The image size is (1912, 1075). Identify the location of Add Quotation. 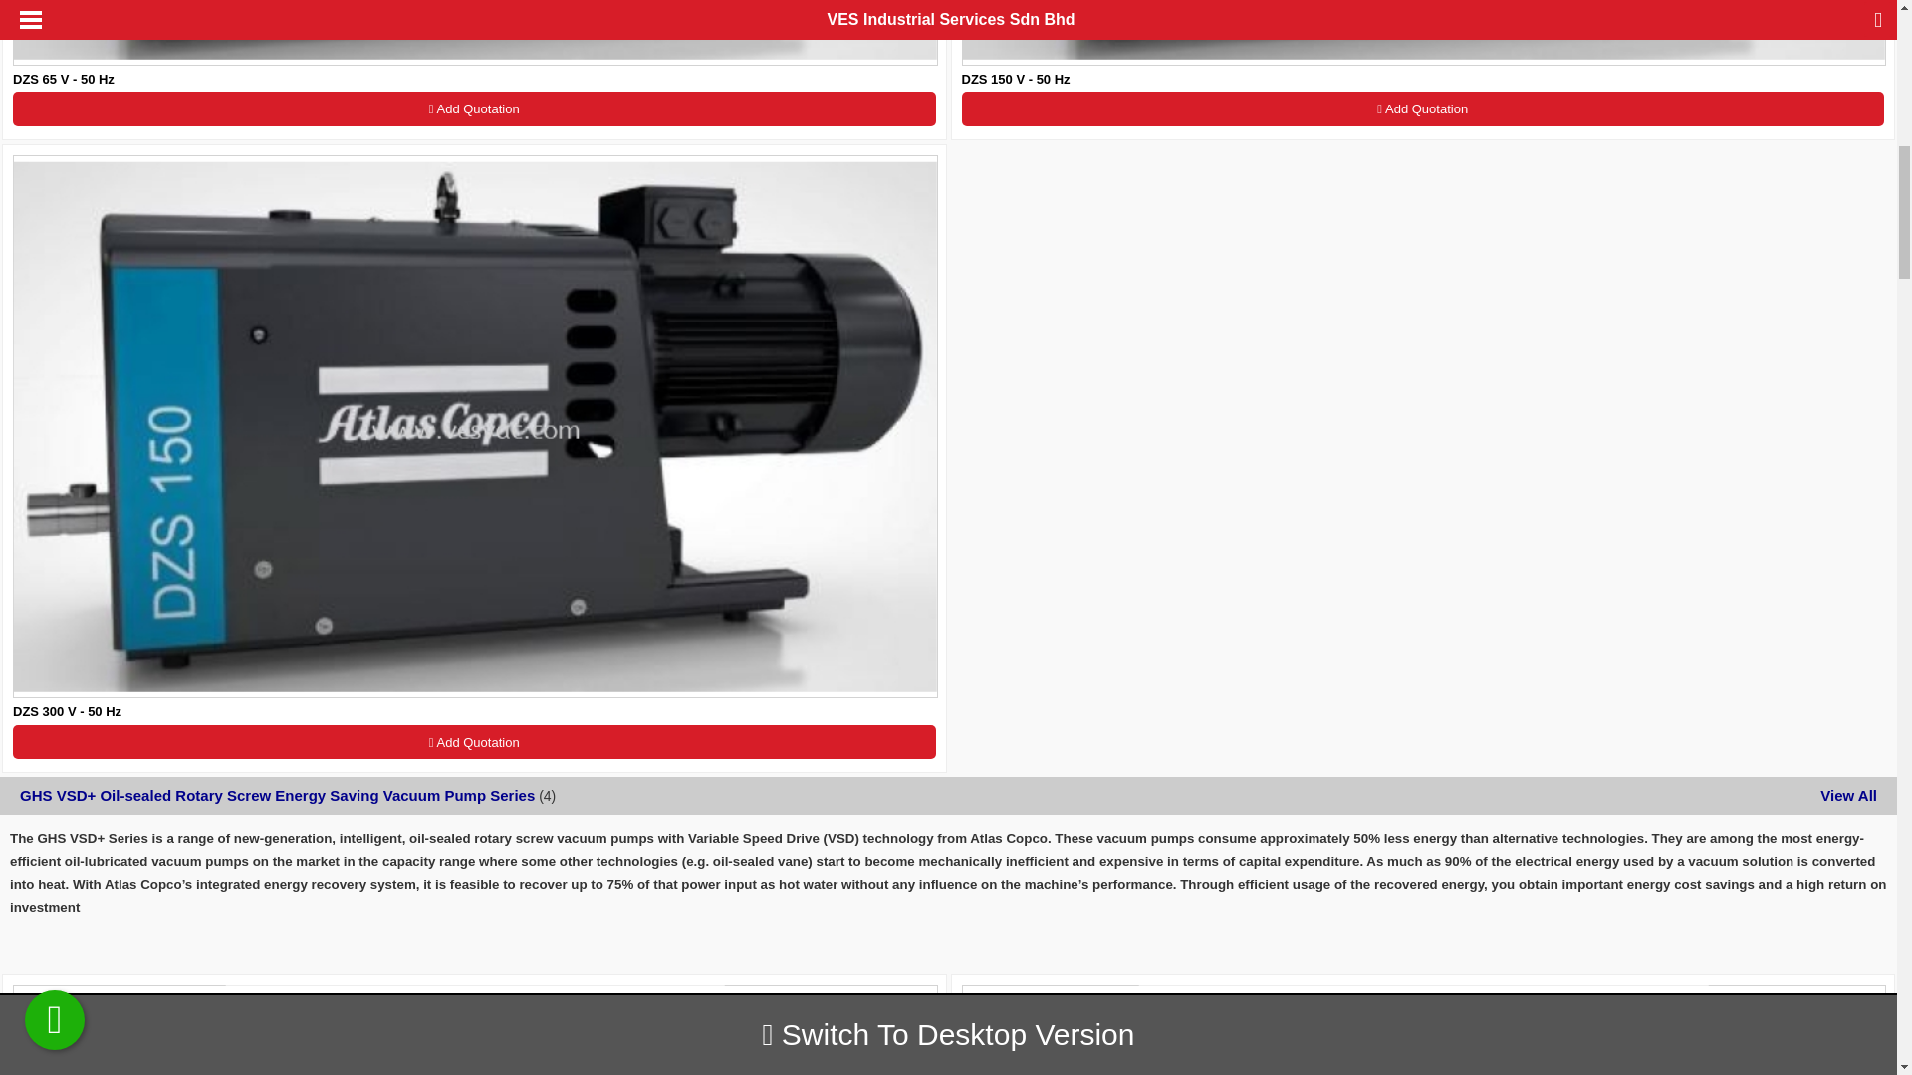
(474, 108).